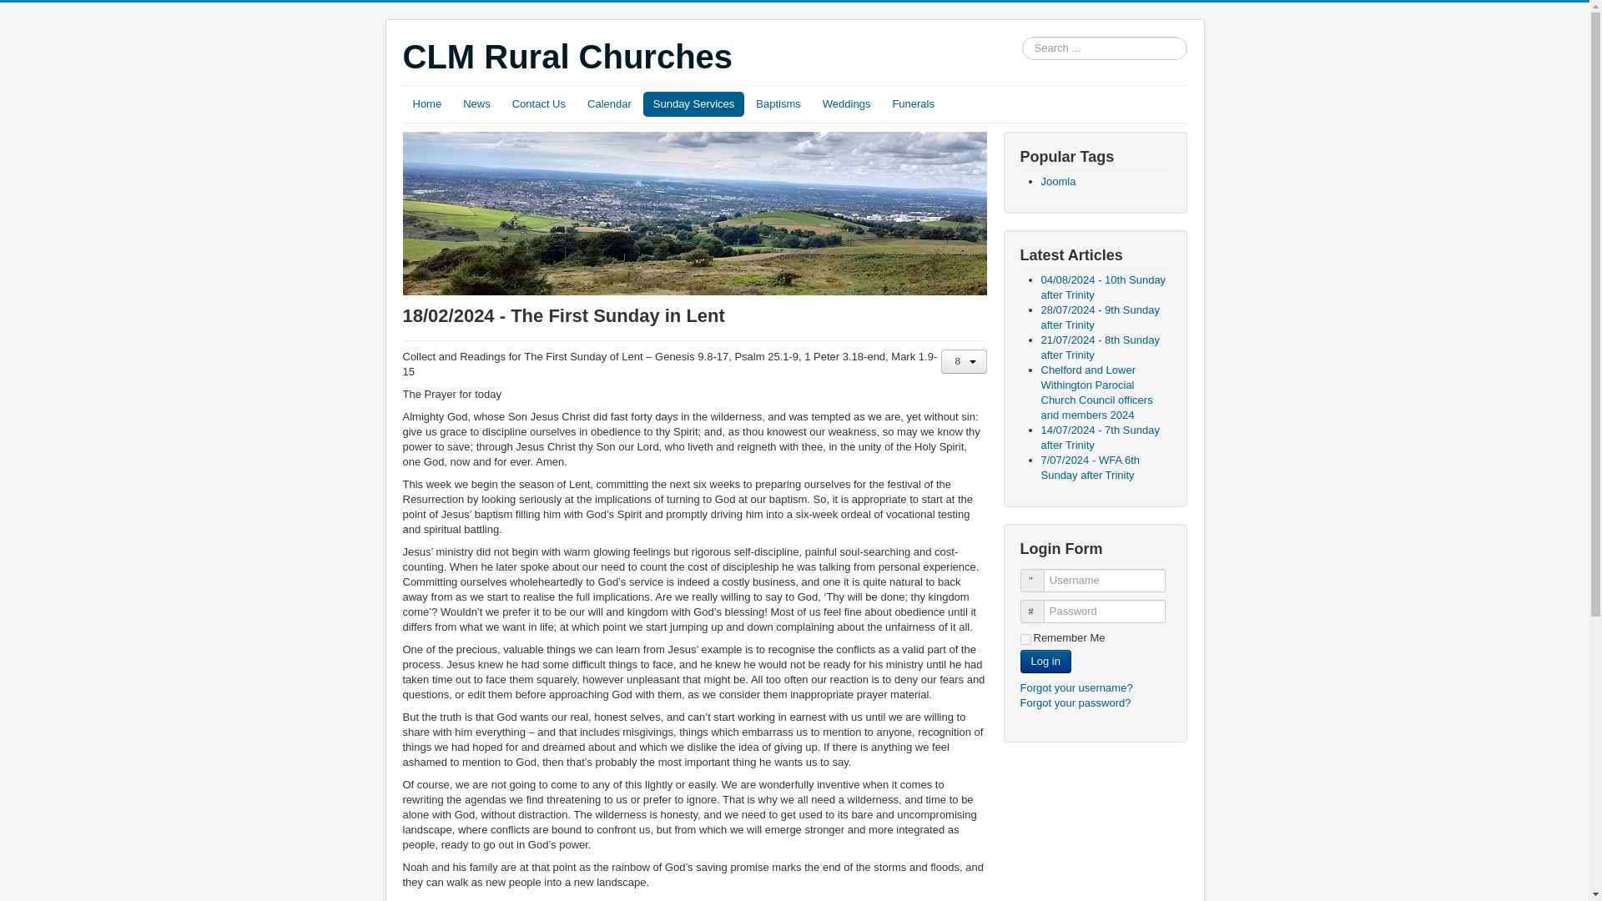 This screenshot has height=901, width=1602. Describe the element at coordinates (846, 104) in the screenshot. I see `Weddings` at that location.